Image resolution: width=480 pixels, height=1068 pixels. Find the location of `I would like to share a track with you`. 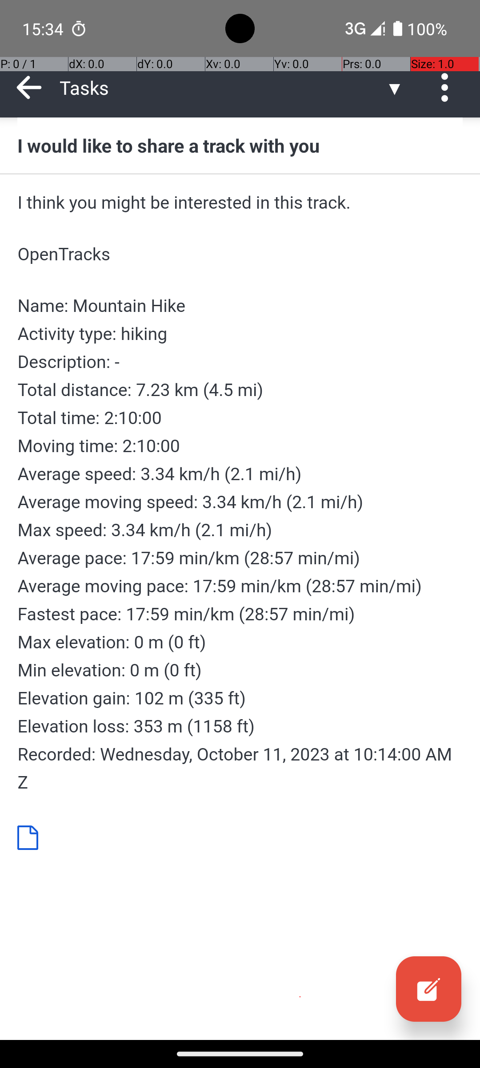

I would like to share a track with you is located at coordinates (240, 145).